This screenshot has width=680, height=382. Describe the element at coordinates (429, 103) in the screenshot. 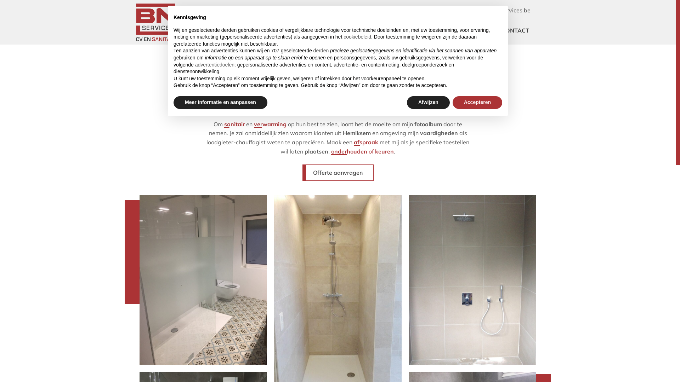

I see `Afwijzen` at that location.